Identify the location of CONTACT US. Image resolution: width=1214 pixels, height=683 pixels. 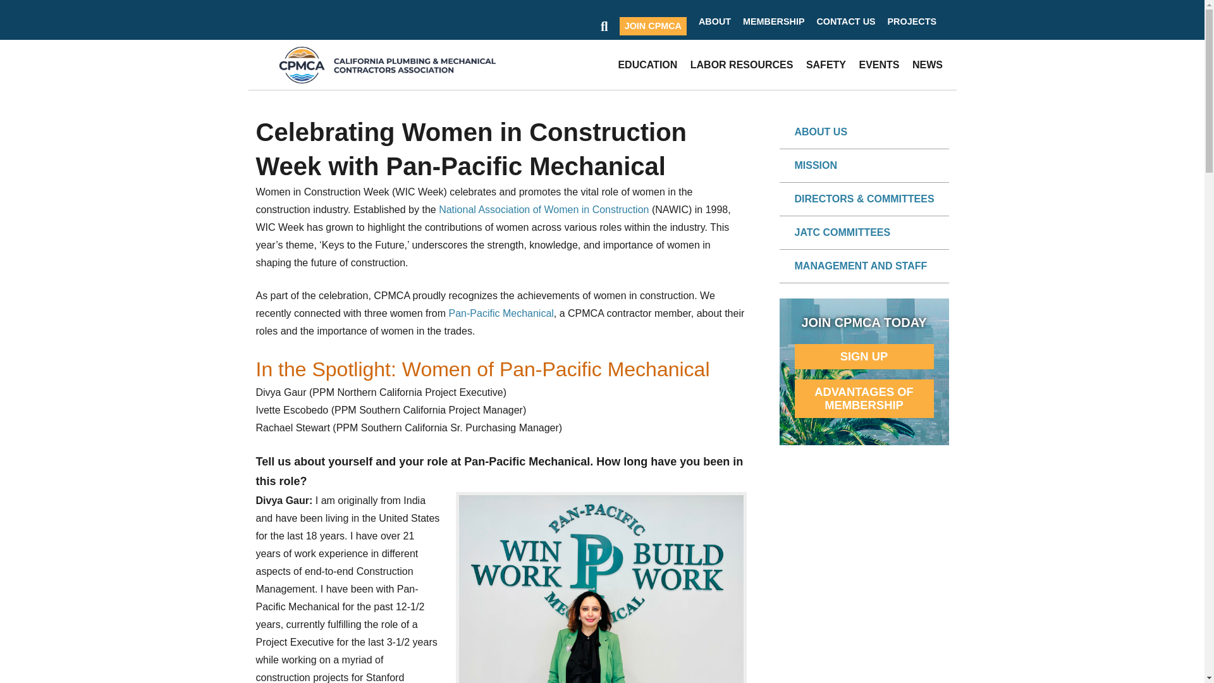
(842, 22).